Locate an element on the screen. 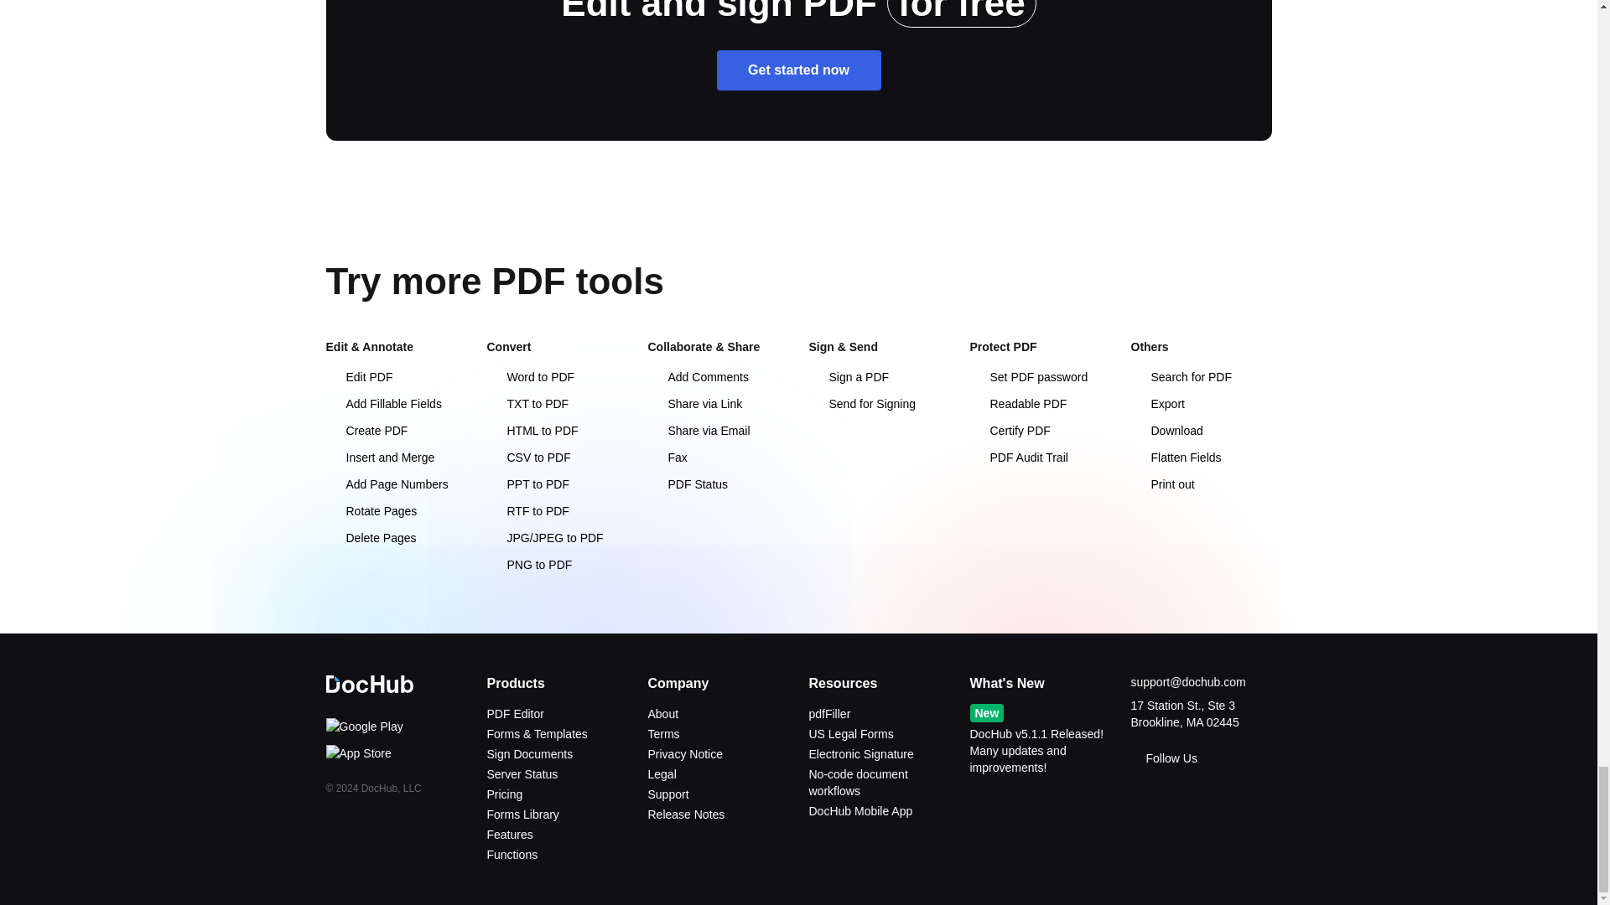 This screenshot has height=905, width=1610. Edit PDF is located at coordinates (359, 376).